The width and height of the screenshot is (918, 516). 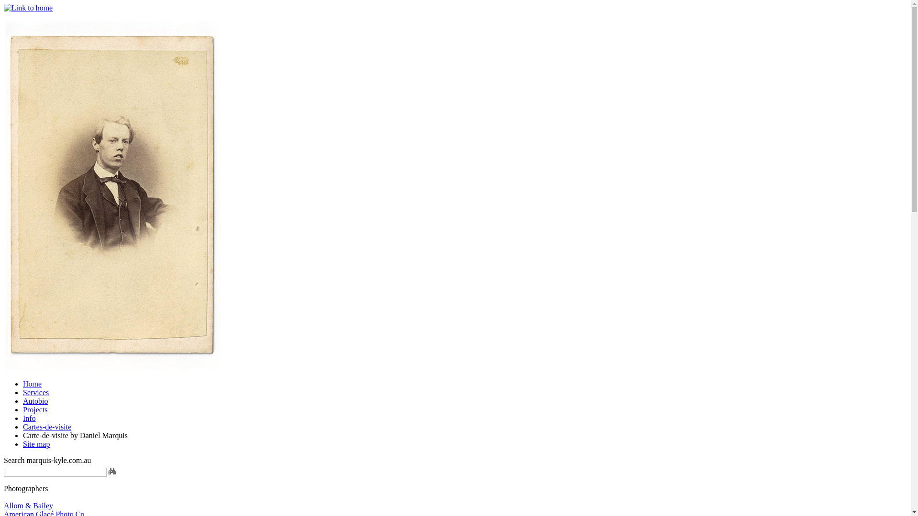 What do you see at coordinates (113, 368) in the screenshot?
I see `Back to gallery of cartes-de-visite by Daniel Marquis` at bounding box center [113, 368].